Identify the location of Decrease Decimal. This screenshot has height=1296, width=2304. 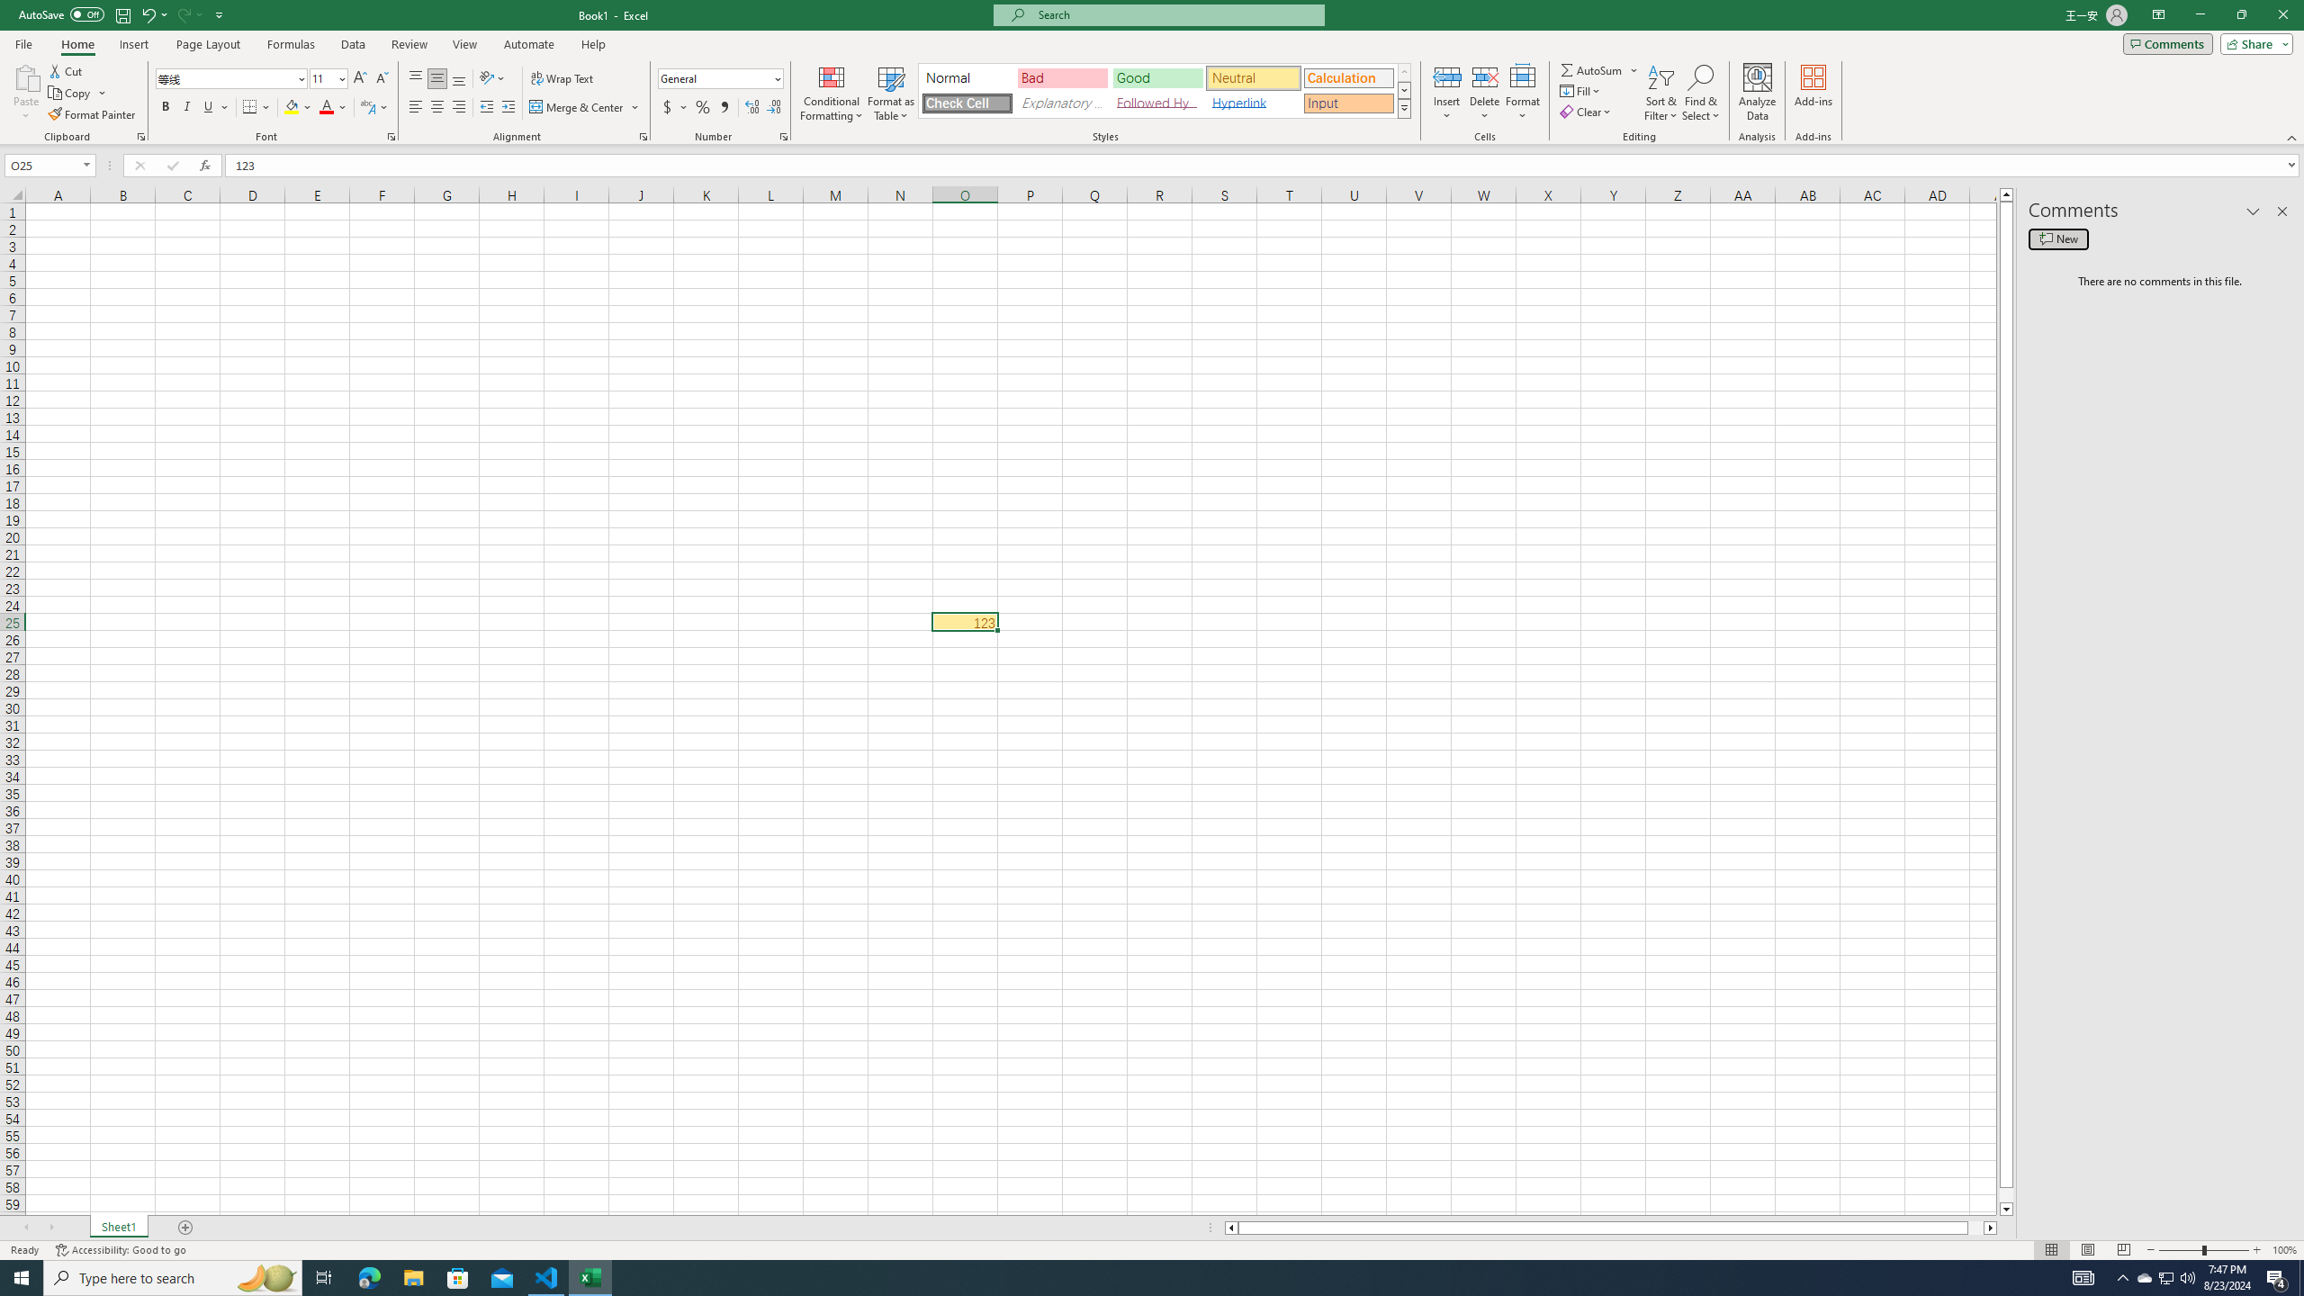
(774, 108).